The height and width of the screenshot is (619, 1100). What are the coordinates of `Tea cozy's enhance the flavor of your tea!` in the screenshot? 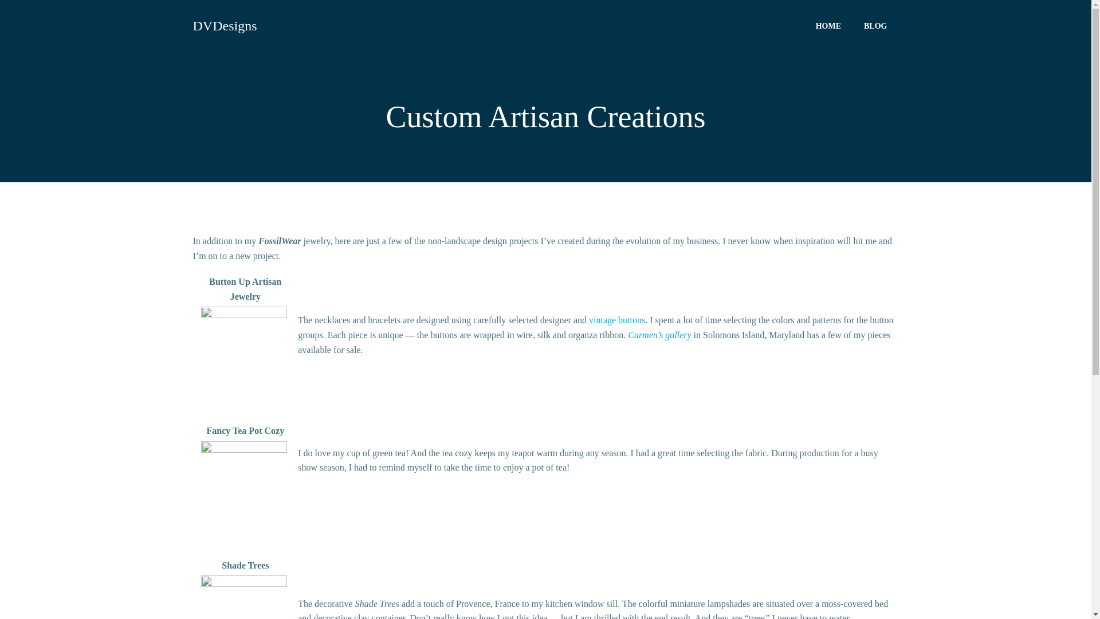 It's located at (243, 484).